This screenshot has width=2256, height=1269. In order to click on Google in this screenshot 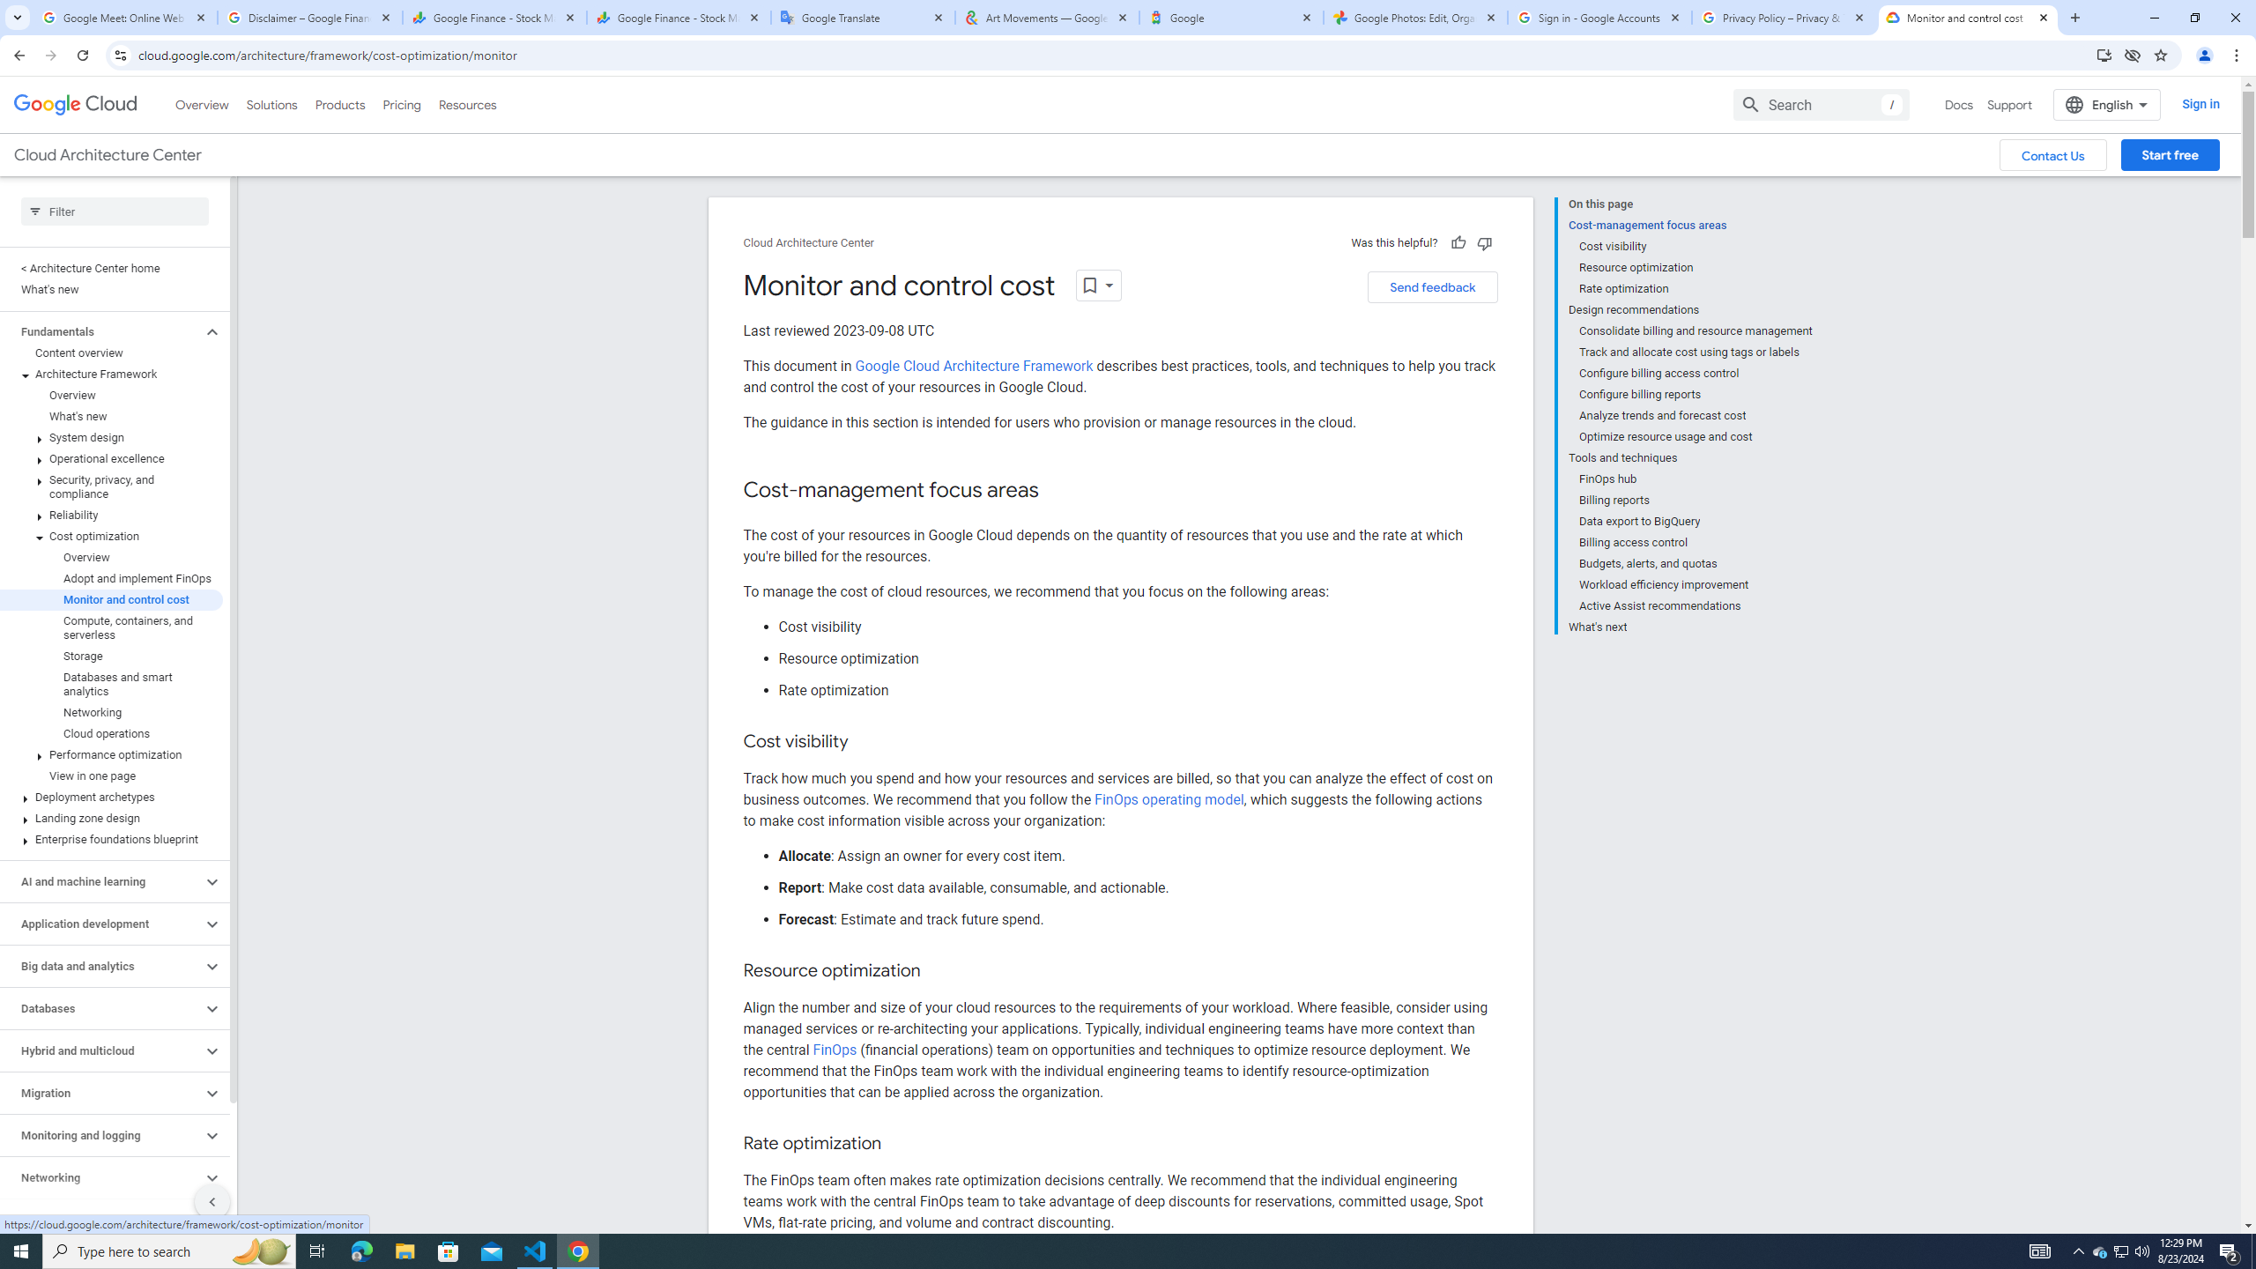, I will do `click(1232, 18)`.